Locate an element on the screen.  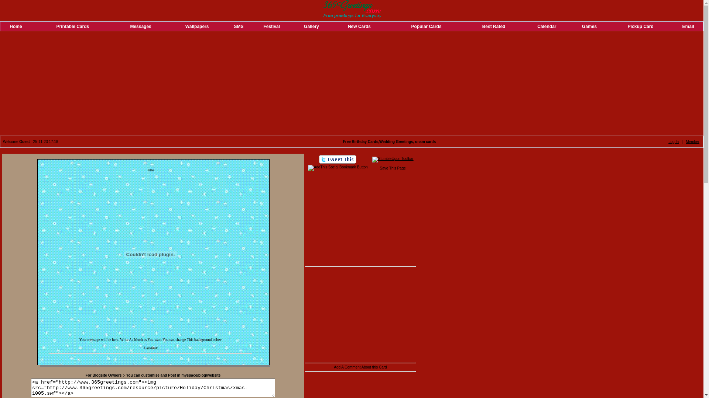
Advertisement is located at coordinates (151, 358).